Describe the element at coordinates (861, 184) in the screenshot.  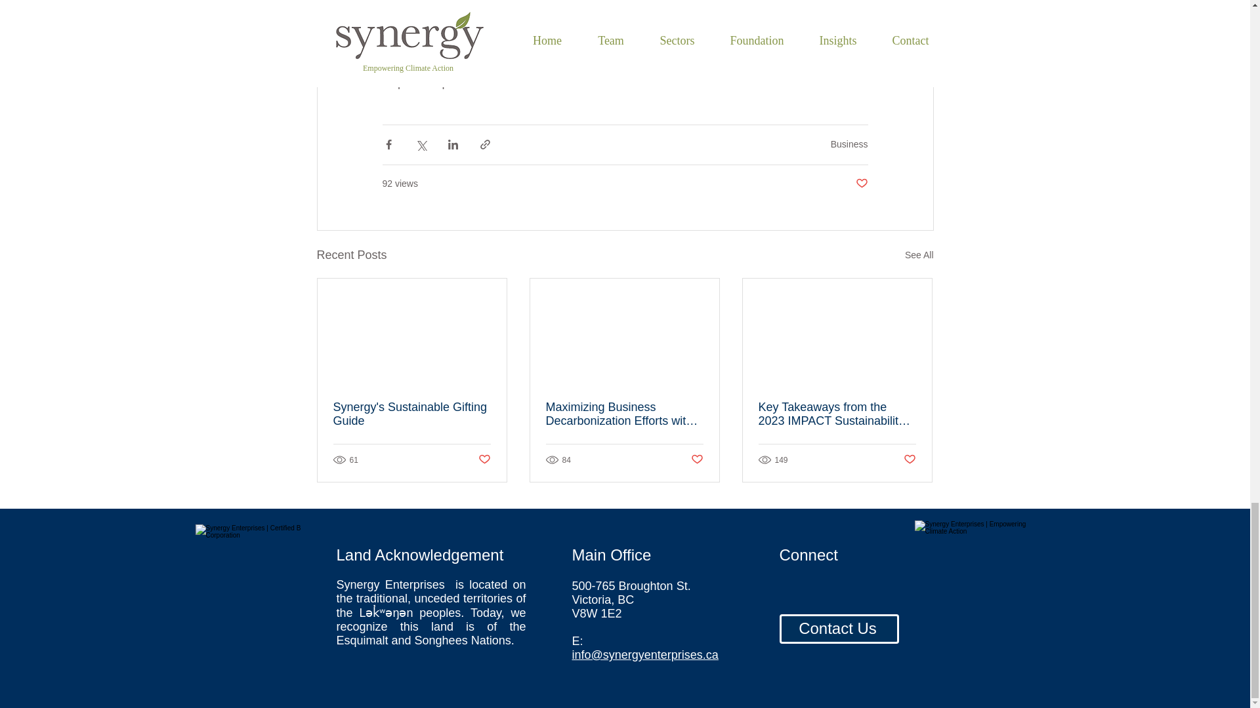
I see `Post not marked as liked` at that location.